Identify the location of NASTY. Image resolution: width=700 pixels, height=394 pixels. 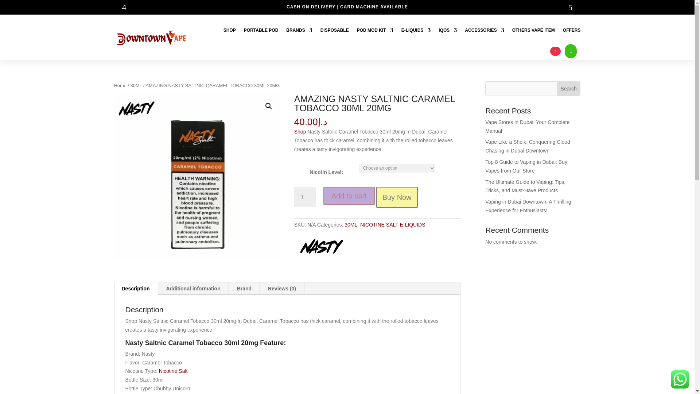
(321, 247).